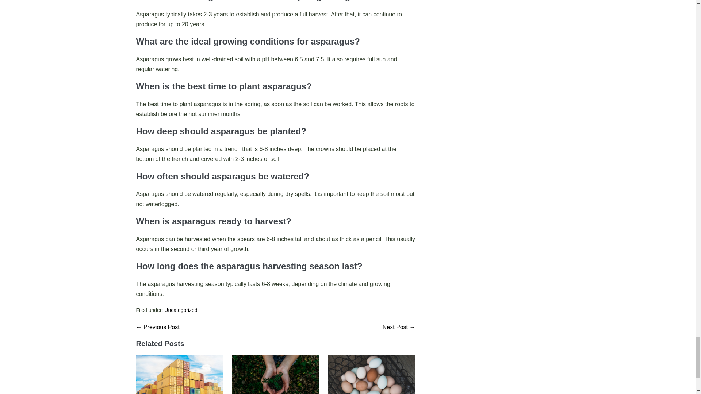 The width and height of the screenshot is (701, 394). I want to click on Uncategorized, so click(180, 310).